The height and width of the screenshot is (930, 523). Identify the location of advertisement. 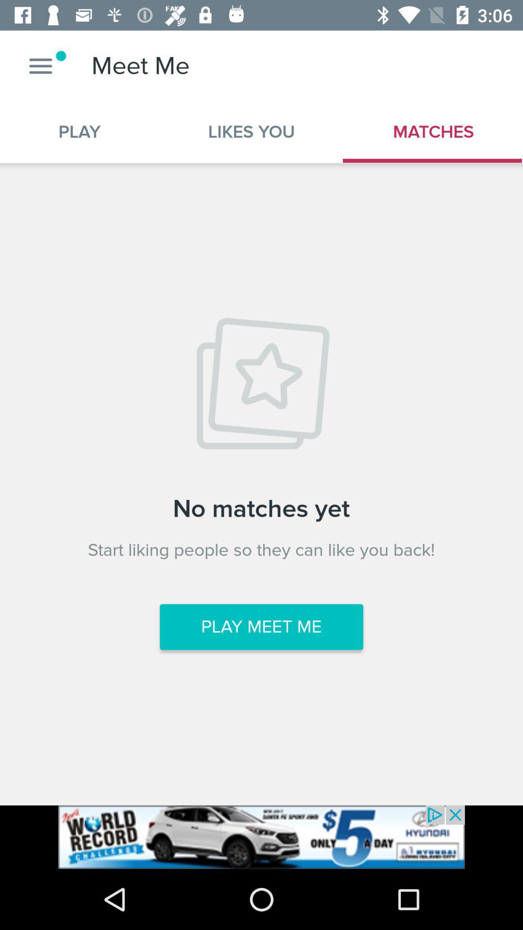
(261, 837).